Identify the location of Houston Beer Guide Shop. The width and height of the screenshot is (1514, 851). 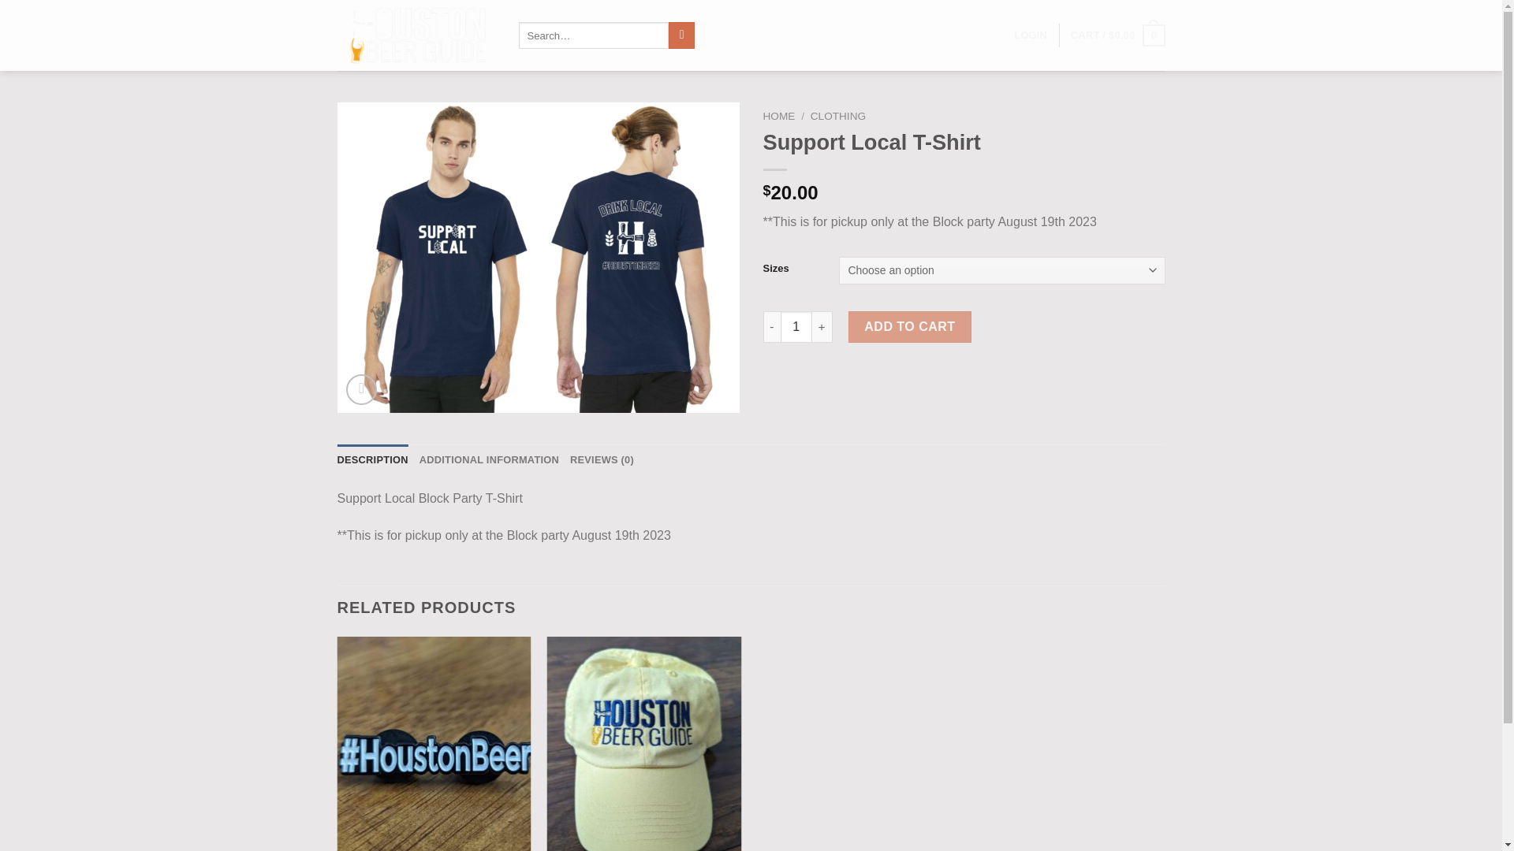
(416, 35).